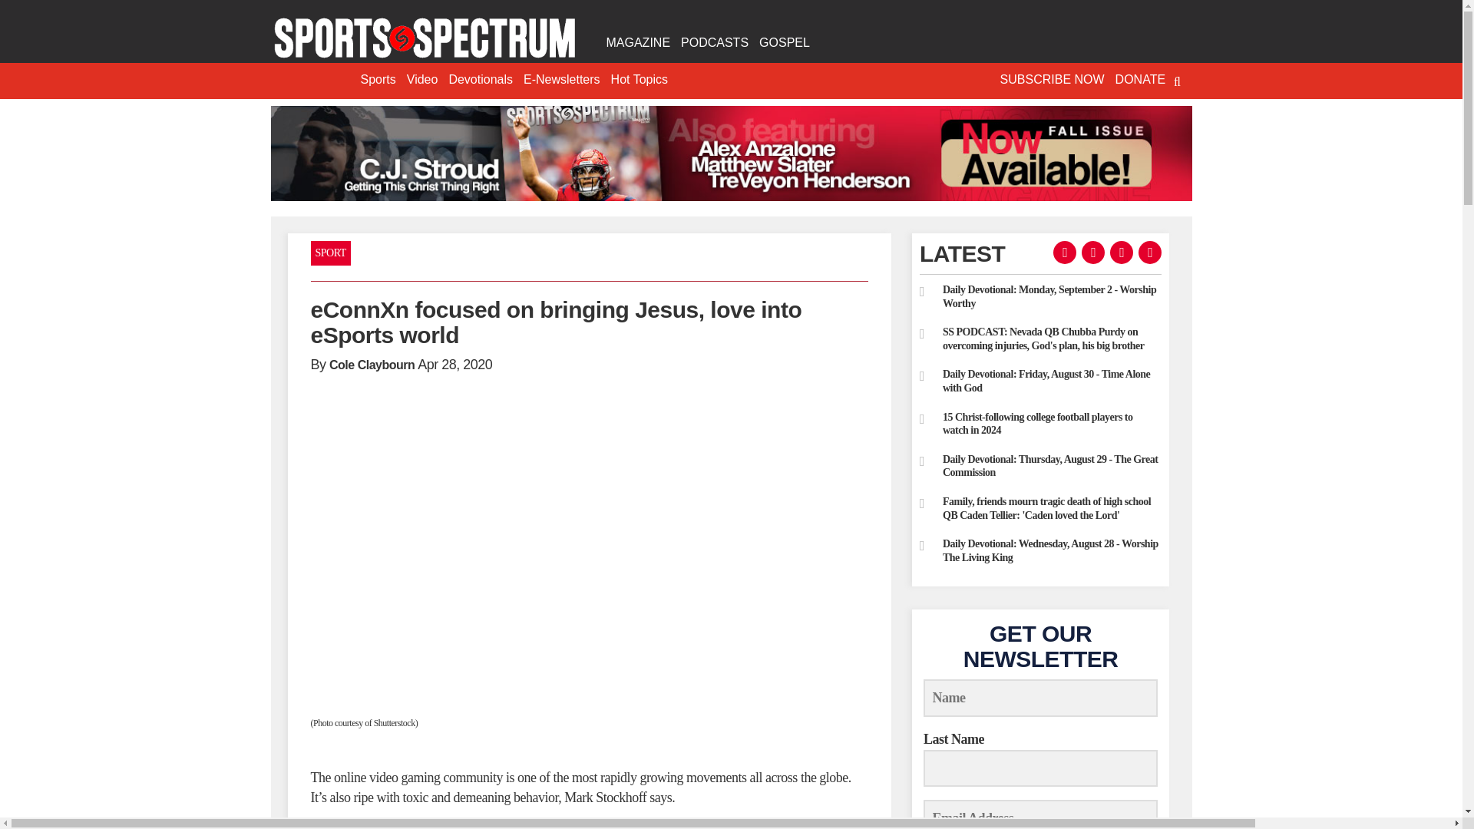 Image resolution: width=1474 pixels, height=829 pixels. What do you see at coordinates (714, 43) in the screenshot?
I see `PODCASTS` at bounding box center [714, 43].